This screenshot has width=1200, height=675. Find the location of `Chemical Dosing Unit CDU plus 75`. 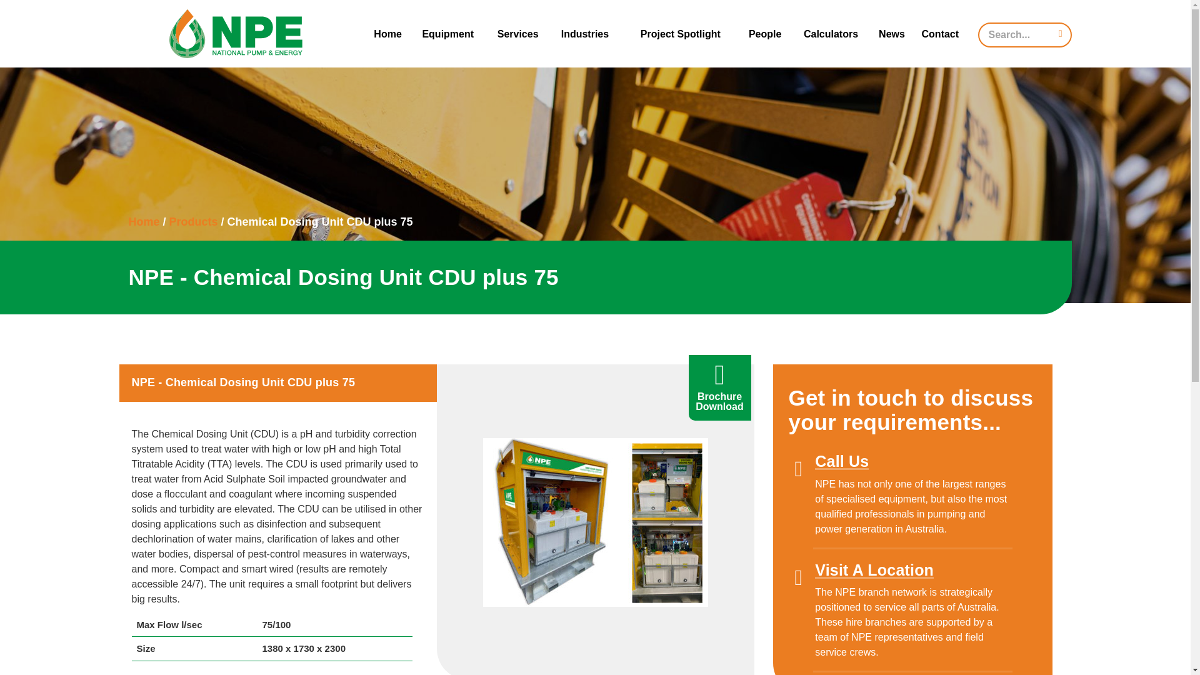

Chemical Dosing Unit CDU plus 75 is located at coordinates (595, 522).